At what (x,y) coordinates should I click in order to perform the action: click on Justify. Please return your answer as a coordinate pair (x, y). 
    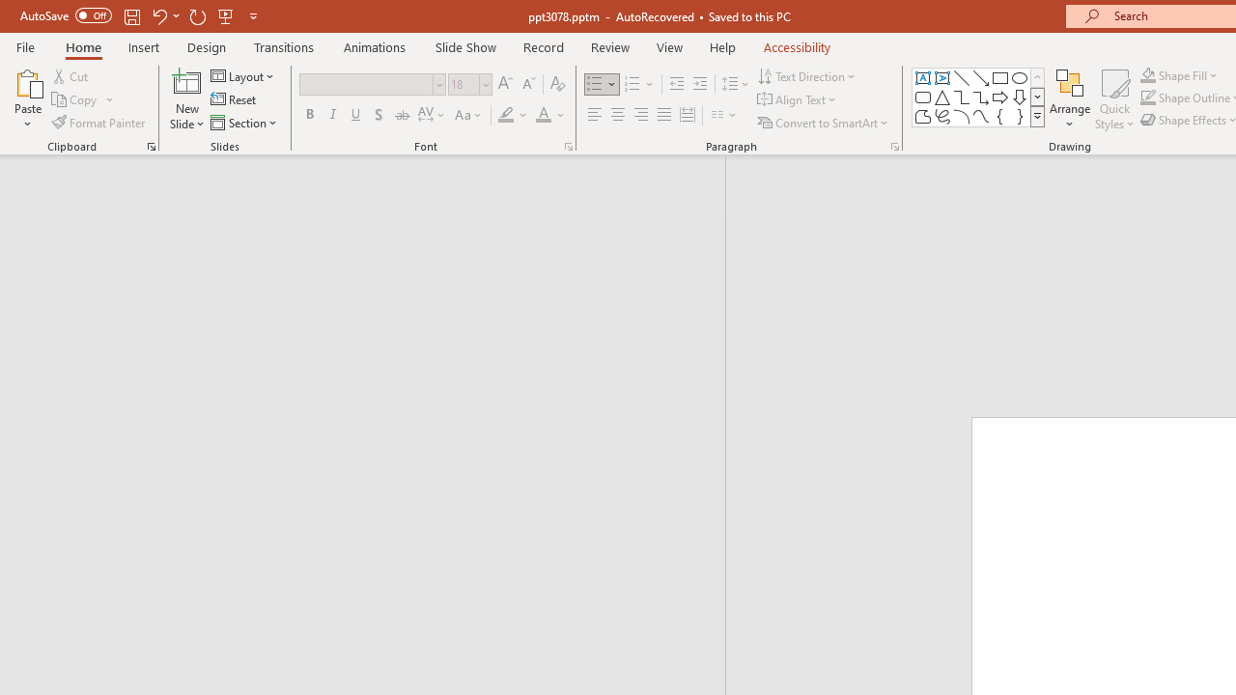
    Looking at the image, I should click on (664, 116).